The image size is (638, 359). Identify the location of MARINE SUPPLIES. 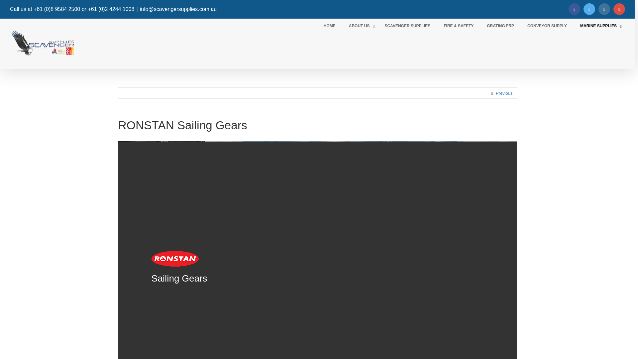
(599, 26).